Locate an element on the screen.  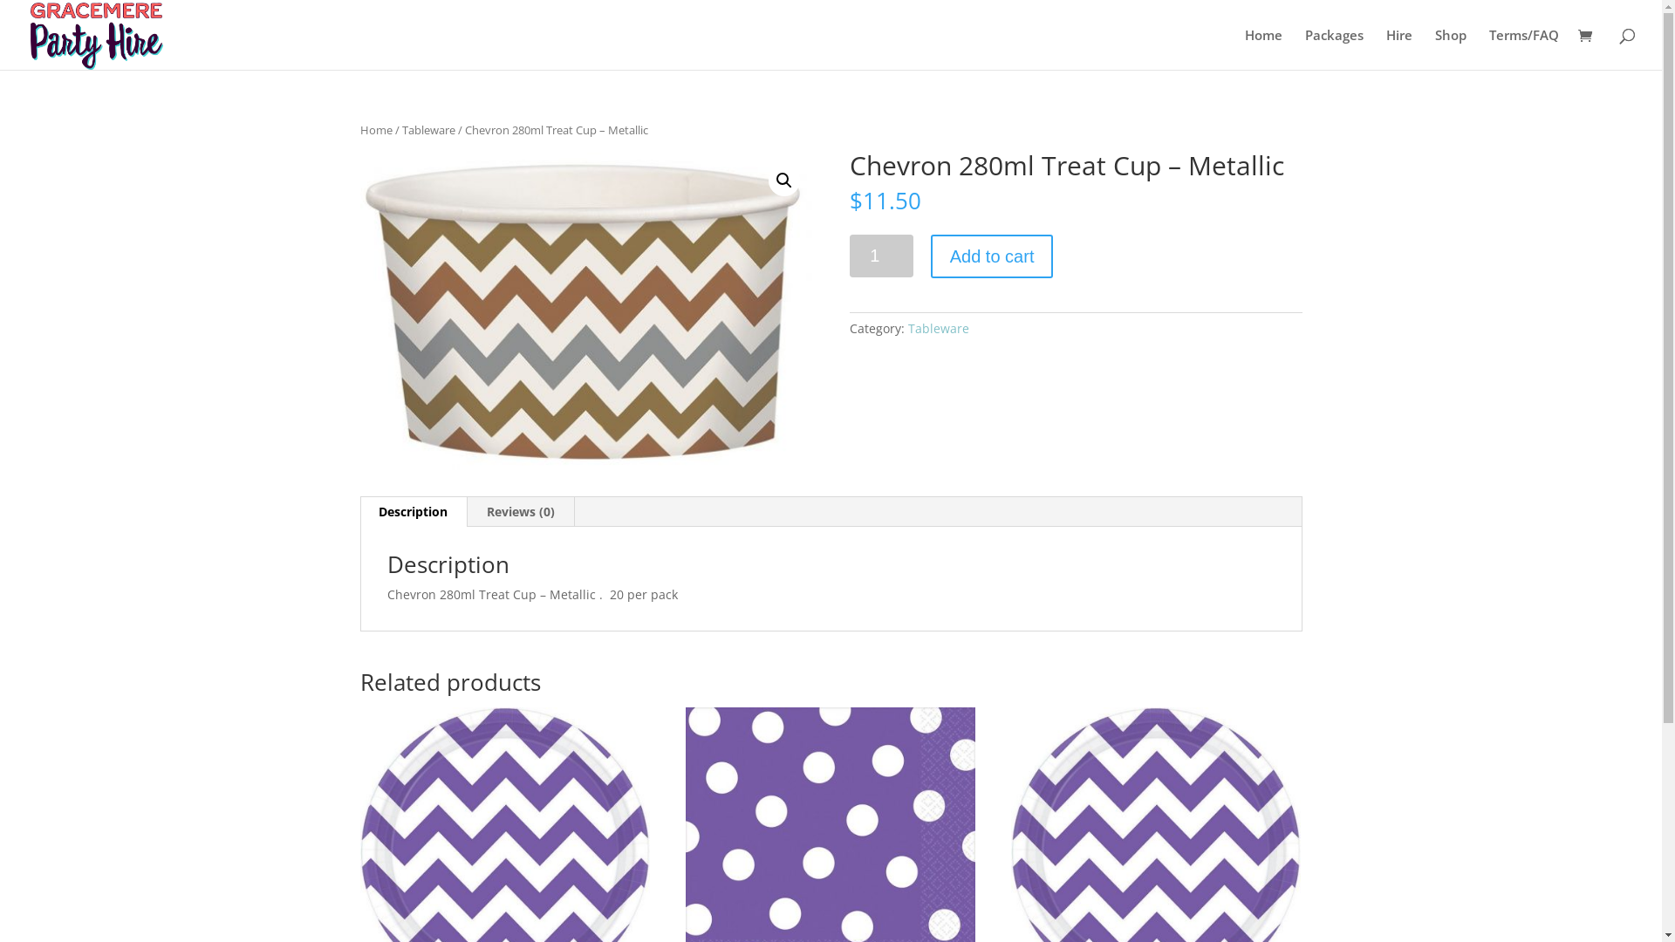
Add to cart is located at coordinates (993, 256).